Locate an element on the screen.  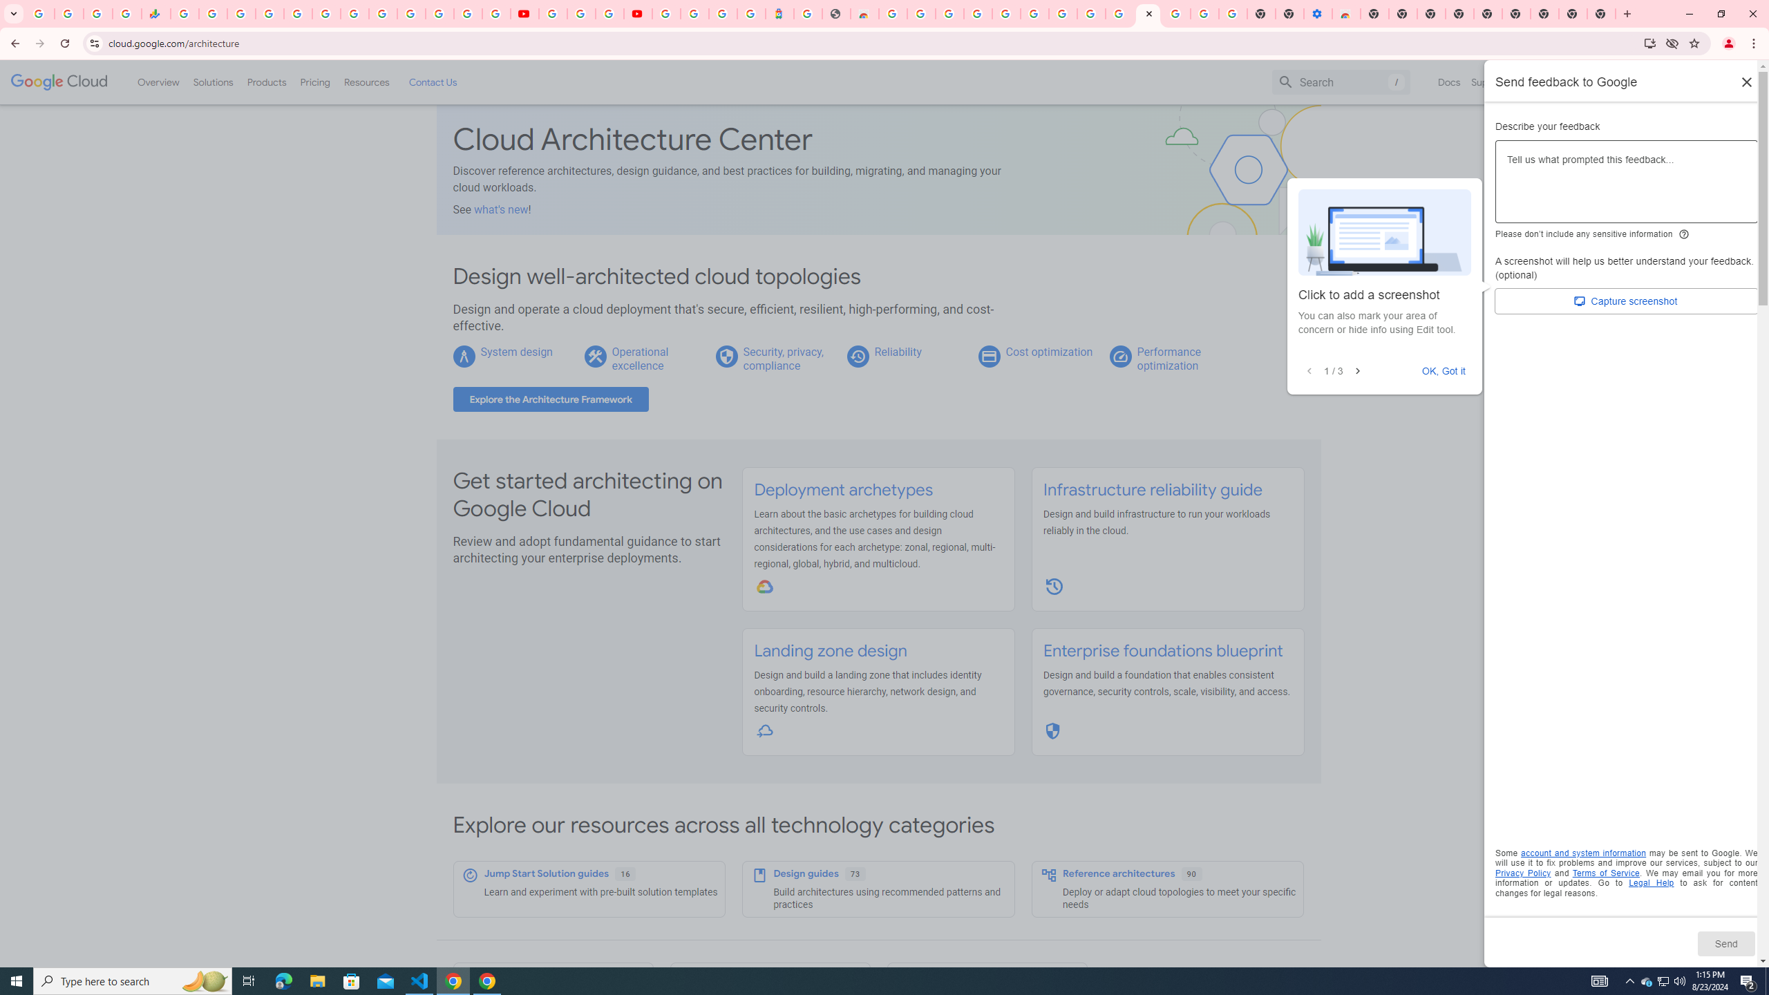
Pricing is located at coordinates (315, 82).